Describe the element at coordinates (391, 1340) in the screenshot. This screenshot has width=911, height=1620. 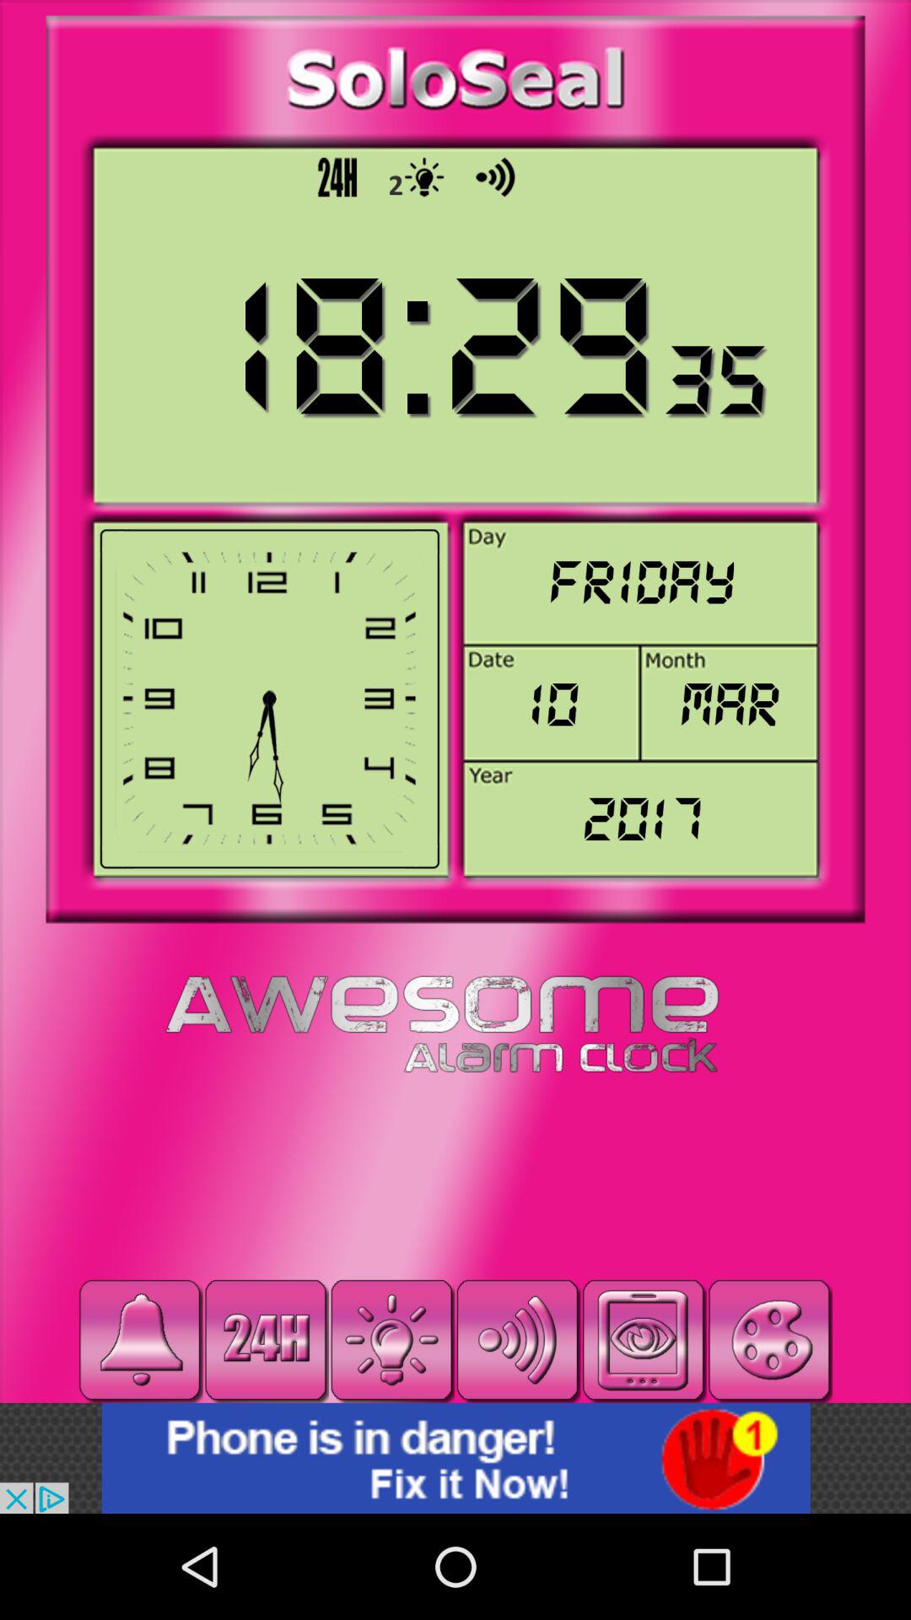
I see `torch light on/off` at that location.